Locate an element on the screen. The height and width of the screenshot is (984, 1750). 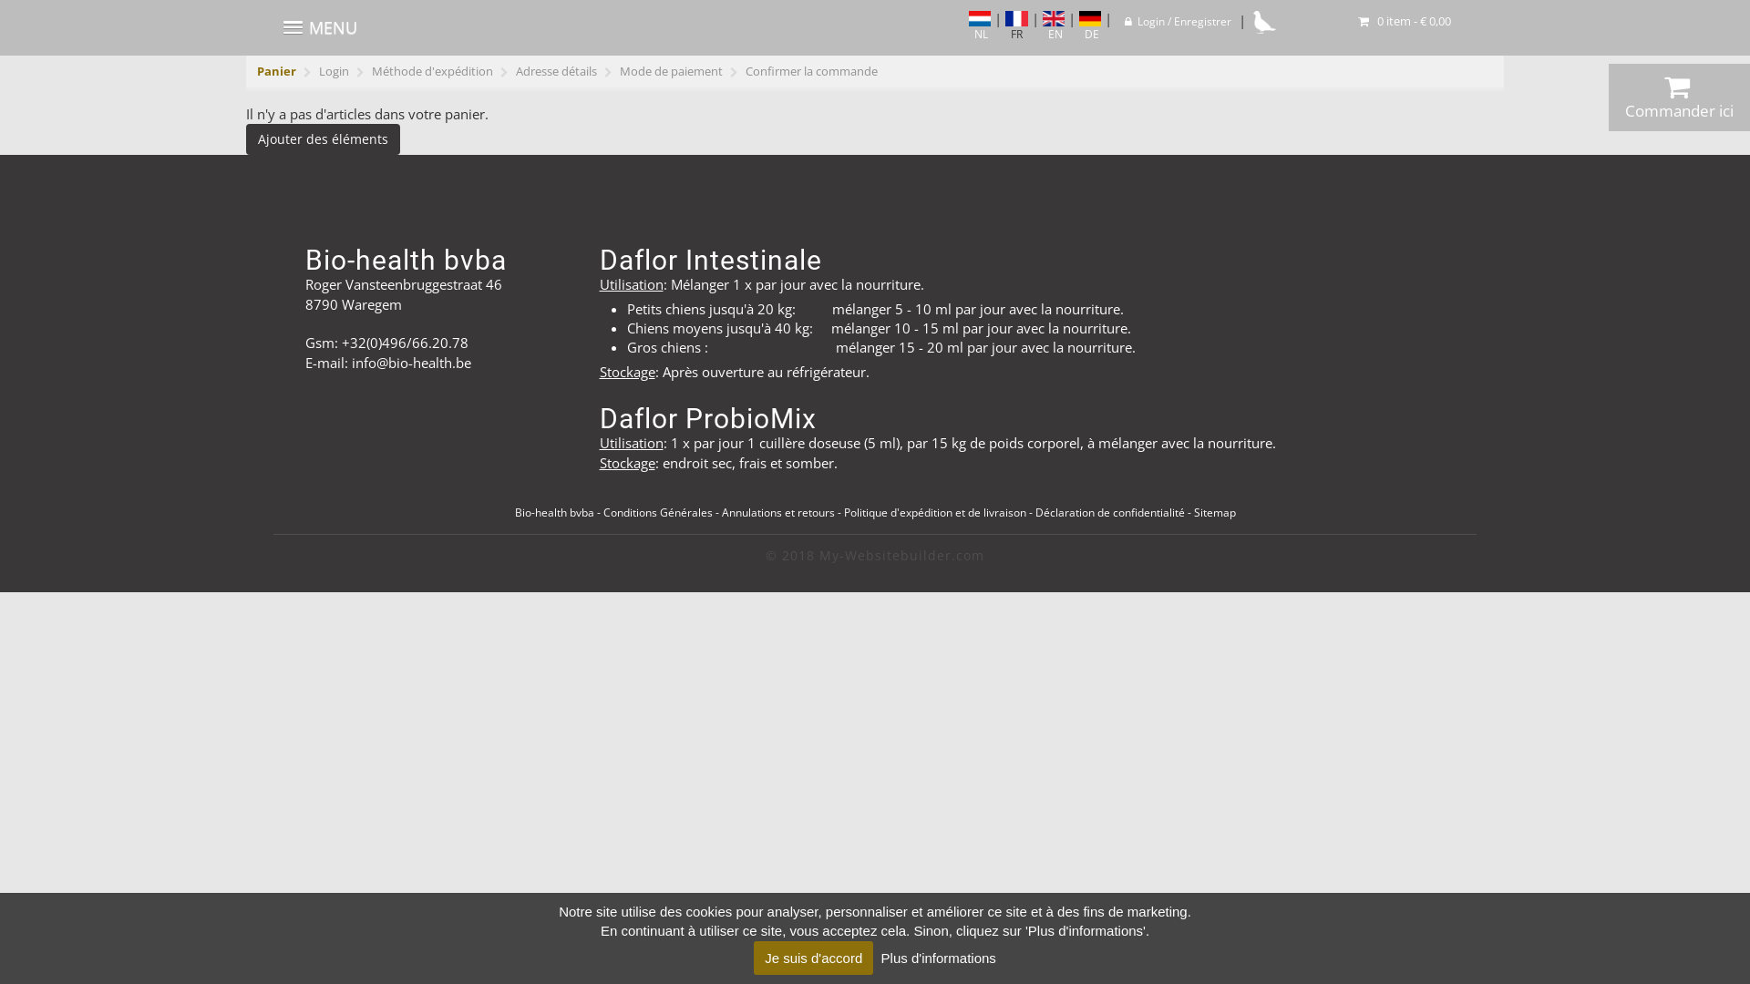
  EN is located at coordinates (1054, 27).